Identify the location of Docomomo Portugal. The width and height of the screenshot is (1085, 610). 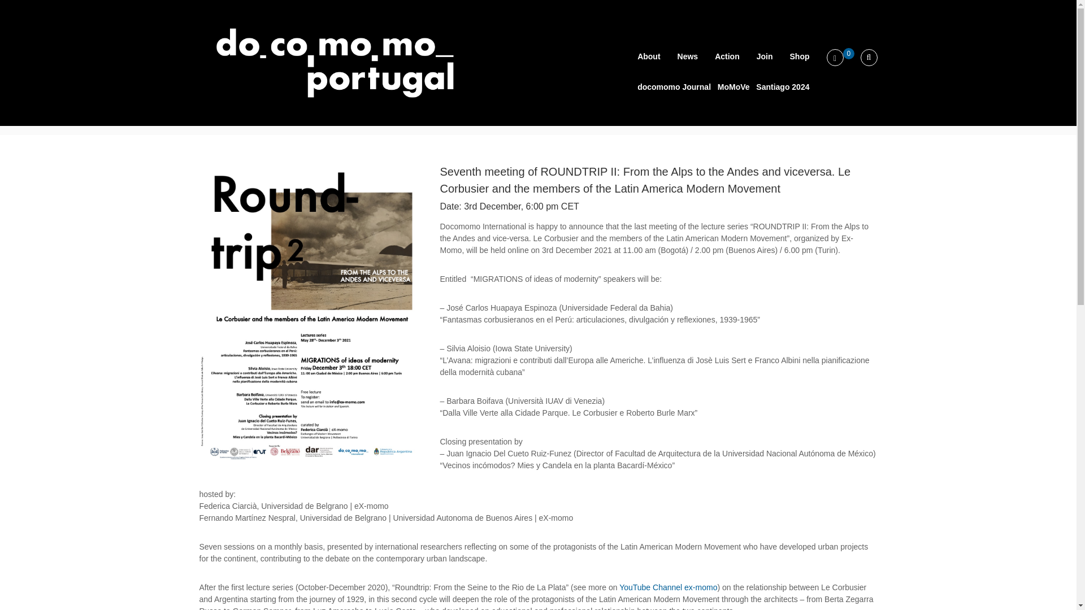
(237, 19).